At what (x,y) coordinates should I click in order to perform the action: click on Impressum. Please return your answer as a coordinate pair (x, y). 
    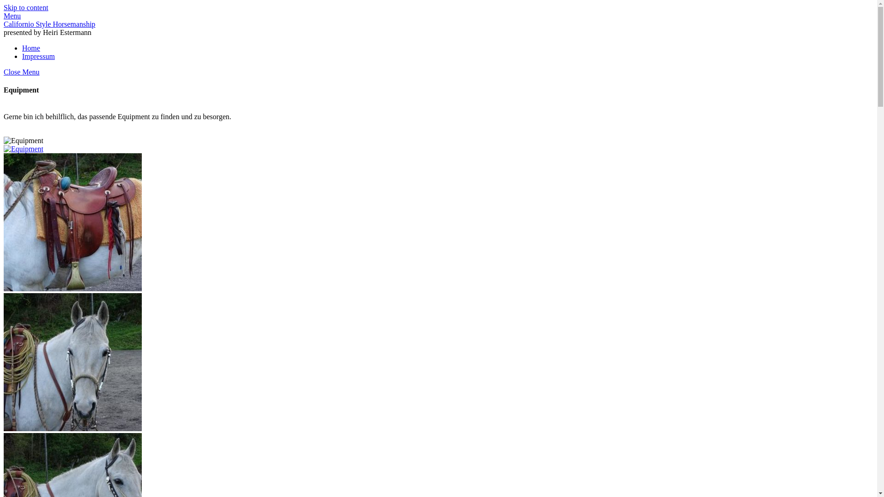
    Looking at the image, I should click on (39, 56).